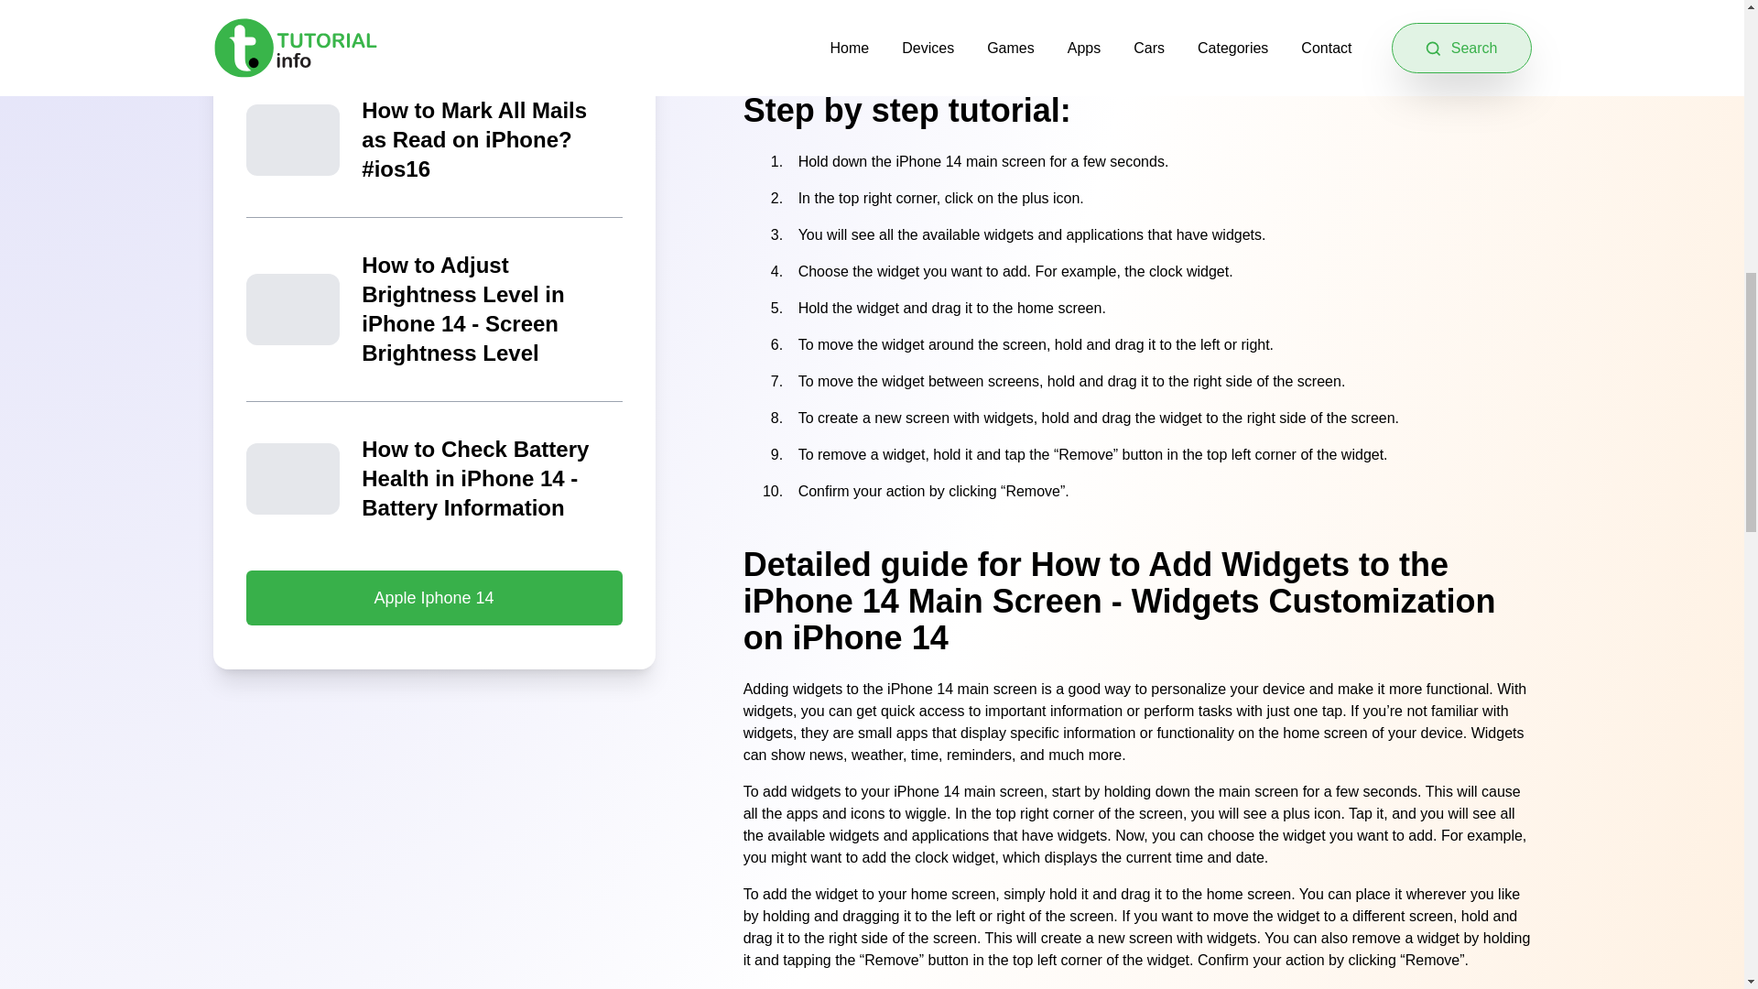  I want to click on YouTube video player, so click(1137, 24).